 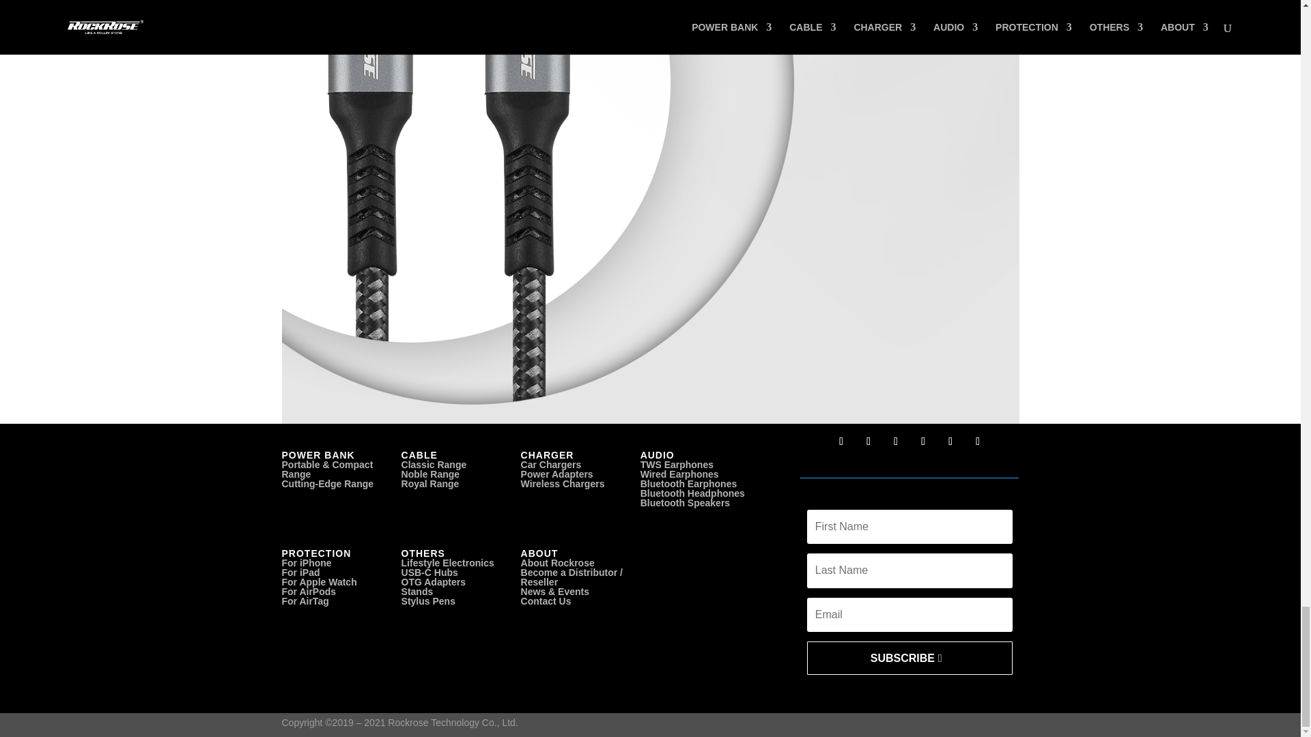 I want to click on Follow on Twitter, so click(x=869, y=441).